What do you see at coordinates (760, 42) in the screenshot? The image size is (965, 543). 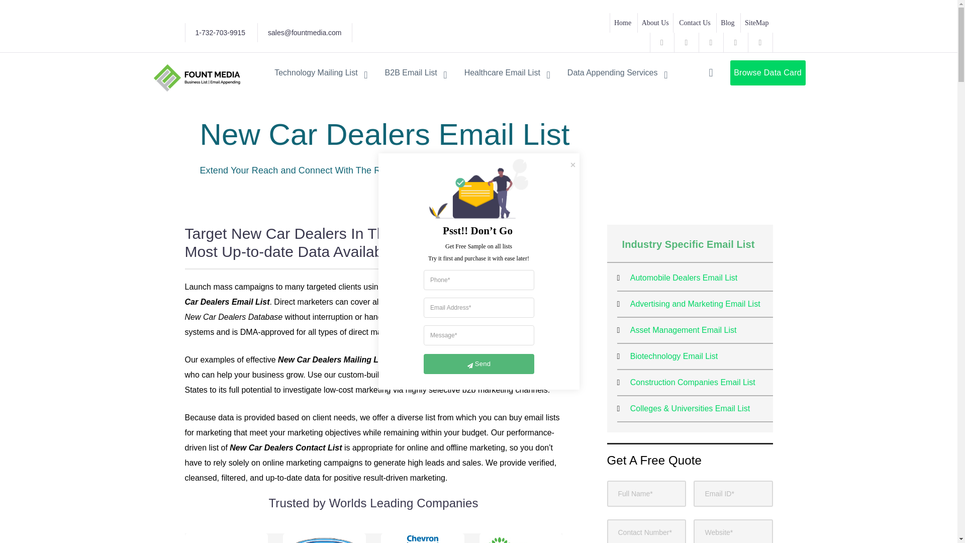 I see `LinkedIn Profile` at bounding box center [760, 42].